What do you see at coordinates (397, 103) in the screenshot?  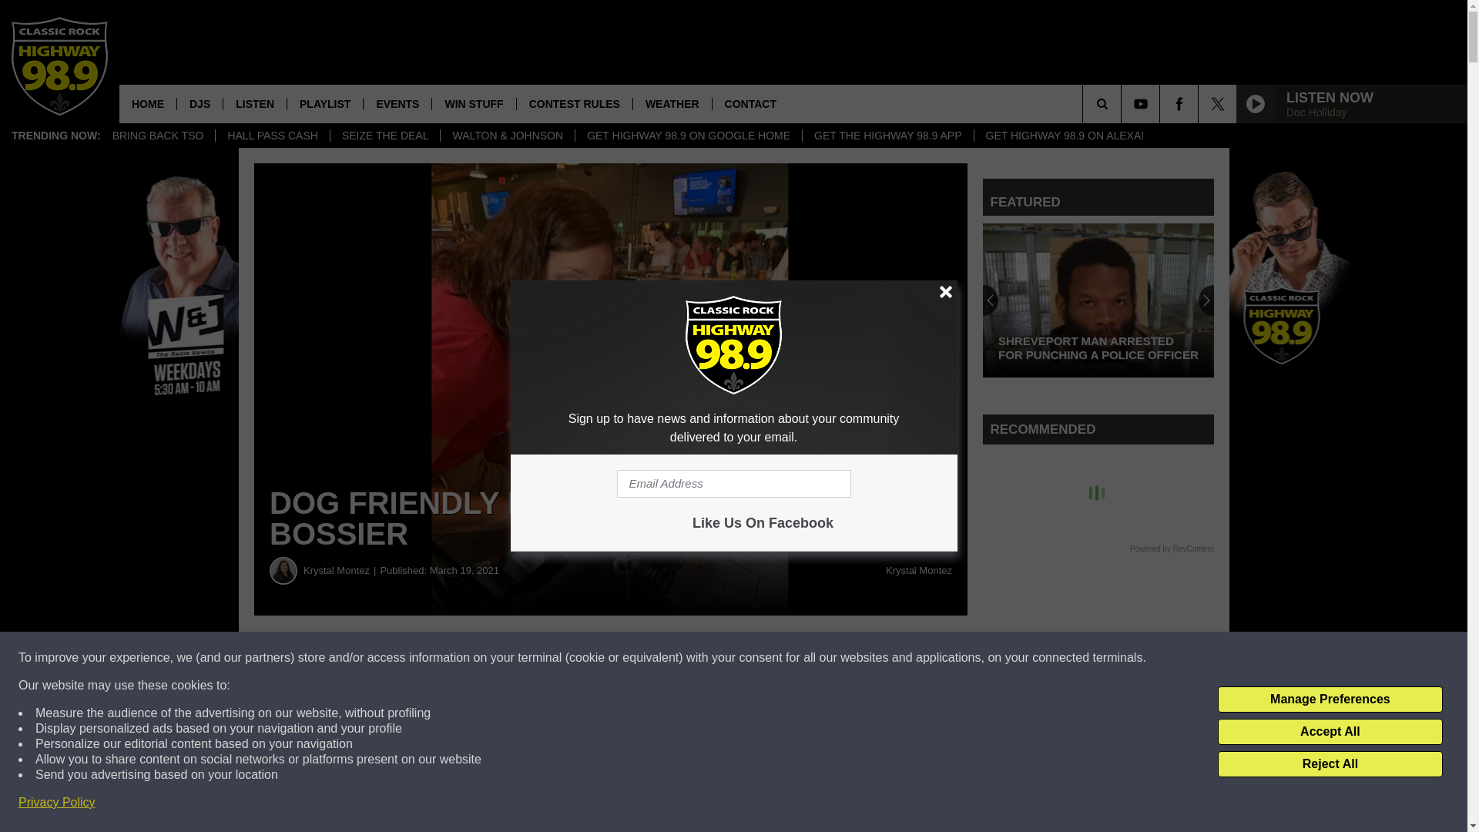 I see `EVENTS` at bounding box center [397, 103].